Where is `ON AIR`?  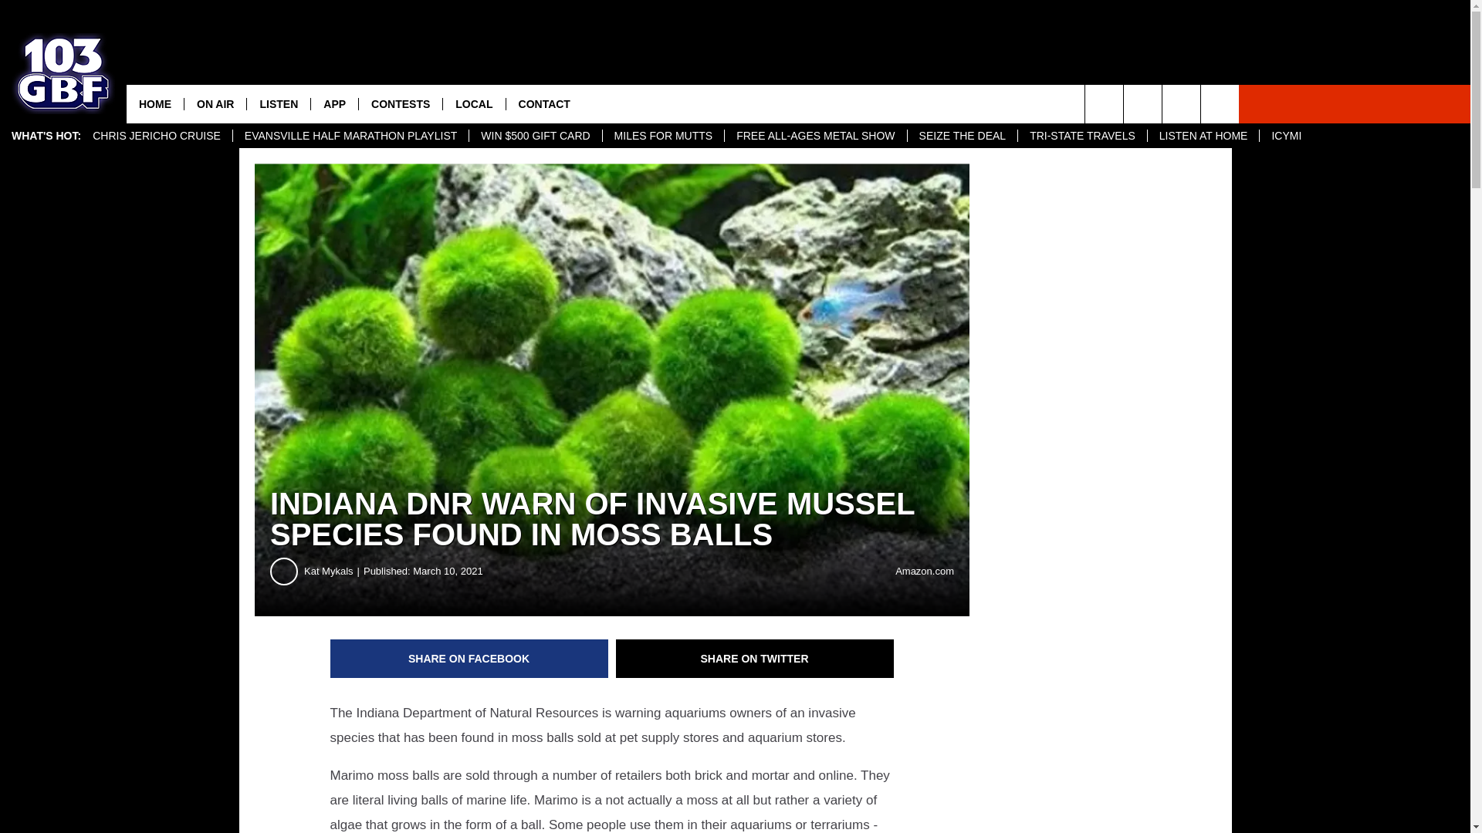
ON AIR is located at coordinates (215, 103).